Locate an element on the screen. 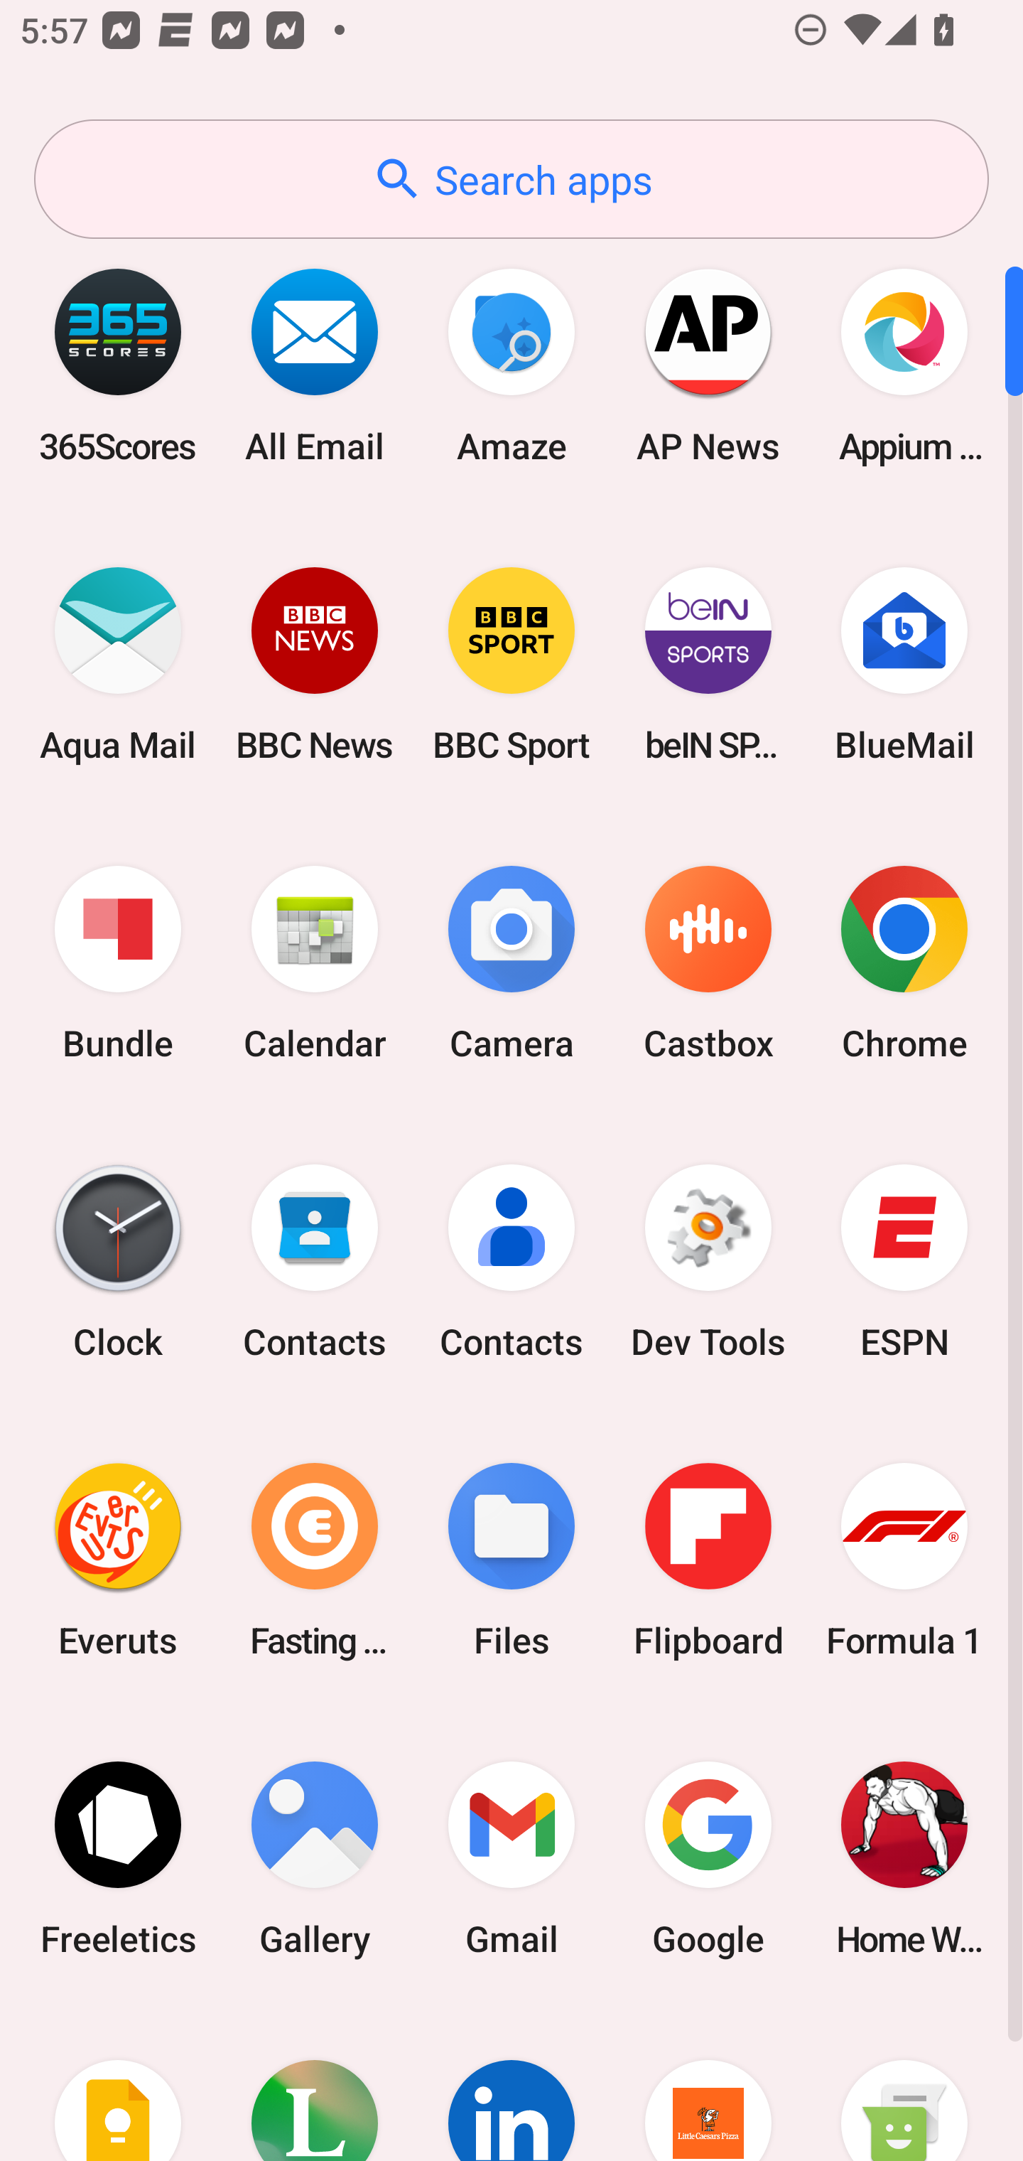 Image resolution: width=1023 pixels, height=2161 pixels. Google is located at coordinates (708, 1858).